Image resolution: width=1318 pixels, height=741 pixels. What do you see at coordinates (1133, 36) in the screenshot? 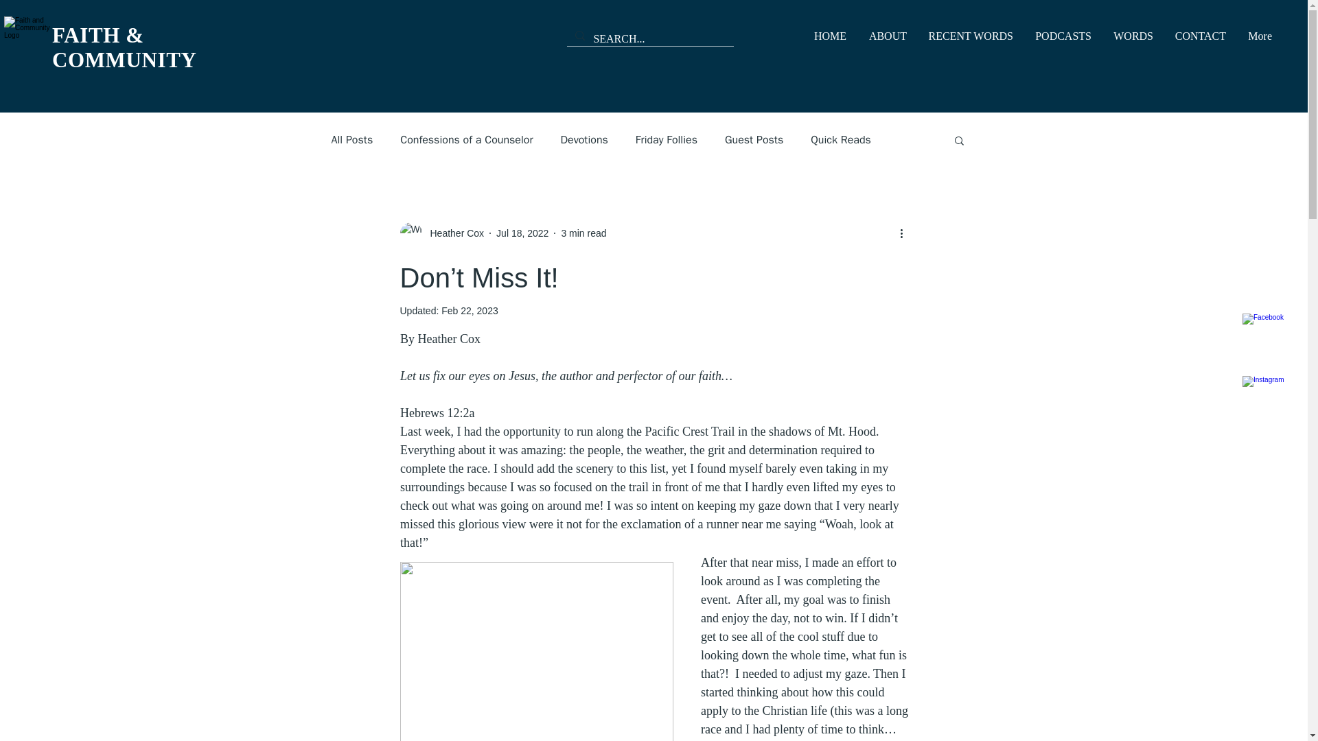
I see `WORDS` at bounding box center [1133, 36].